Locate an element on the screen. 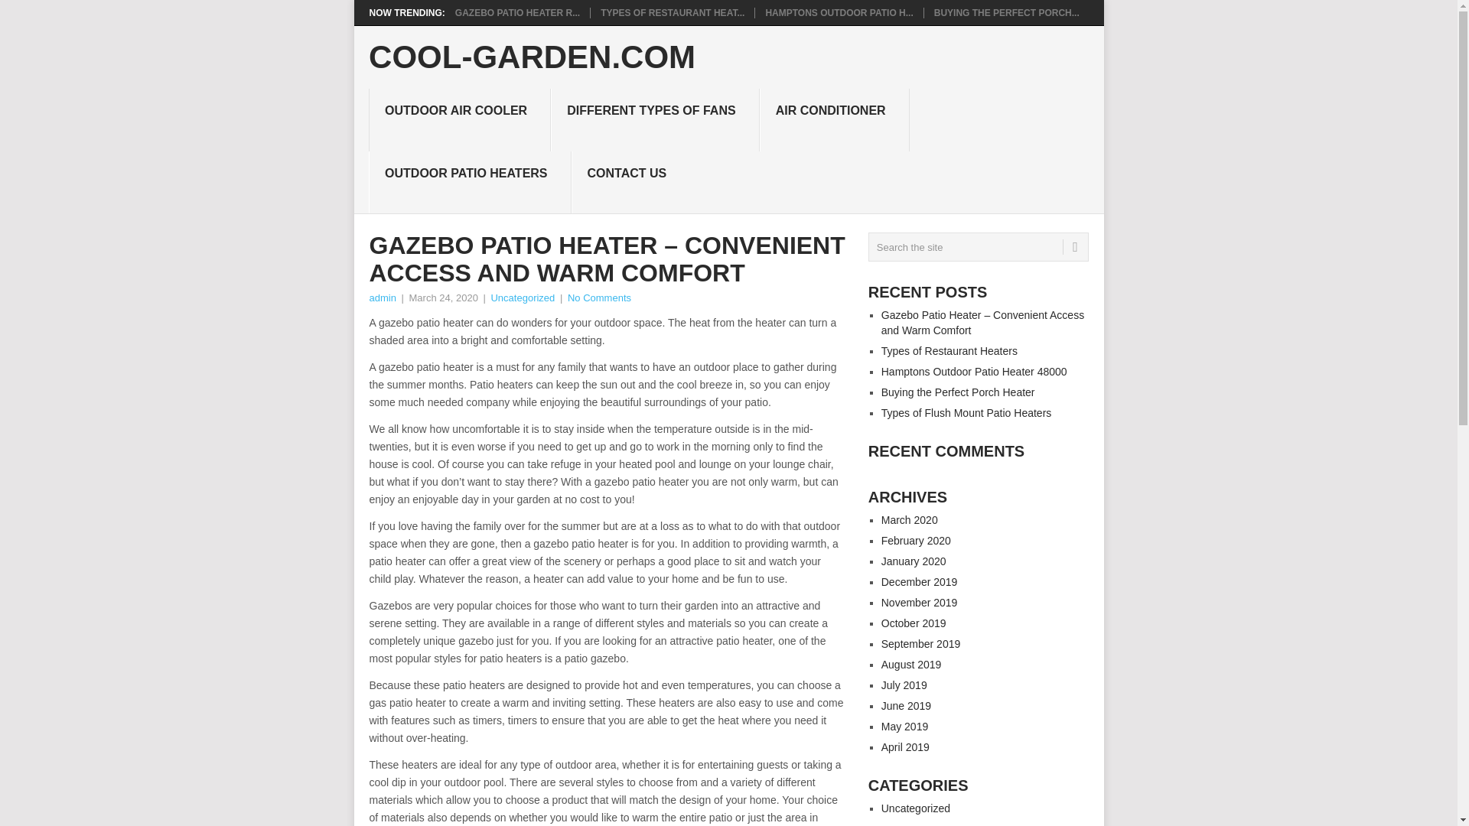 Image resolution: width=1469 pixels, height=826 pixels. TYPES OF RESTAURANT HEAT... is located at coordinates (673, 12).